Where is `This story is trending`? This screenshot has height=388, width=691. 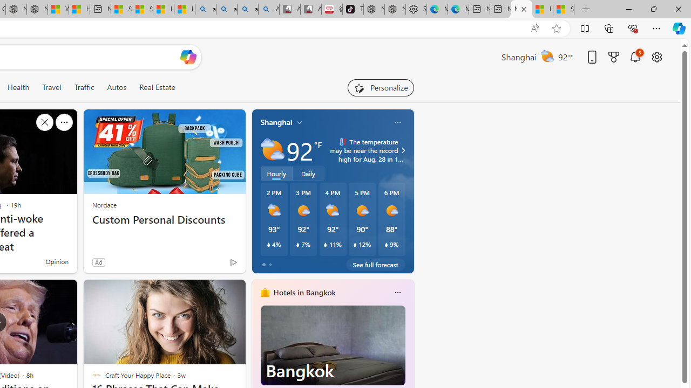
This story is trending is located at coordinates (212, 264).